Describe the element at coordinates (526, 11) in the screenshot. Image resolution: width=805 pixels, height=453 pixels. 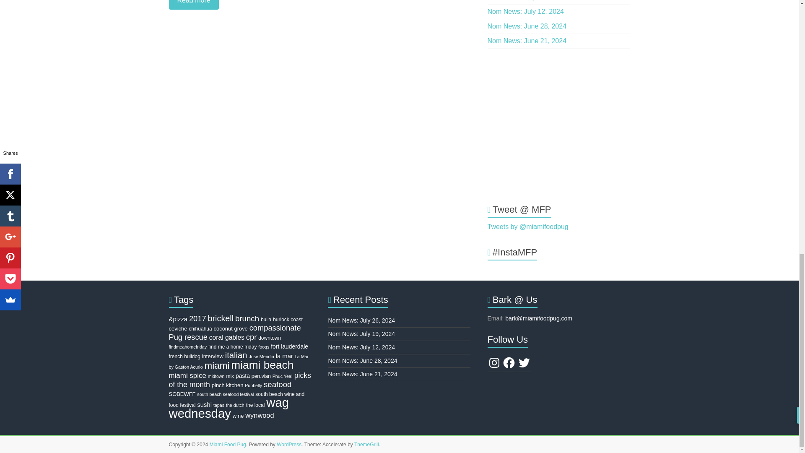
I see `Nom News: July 12, 2024` at that location.